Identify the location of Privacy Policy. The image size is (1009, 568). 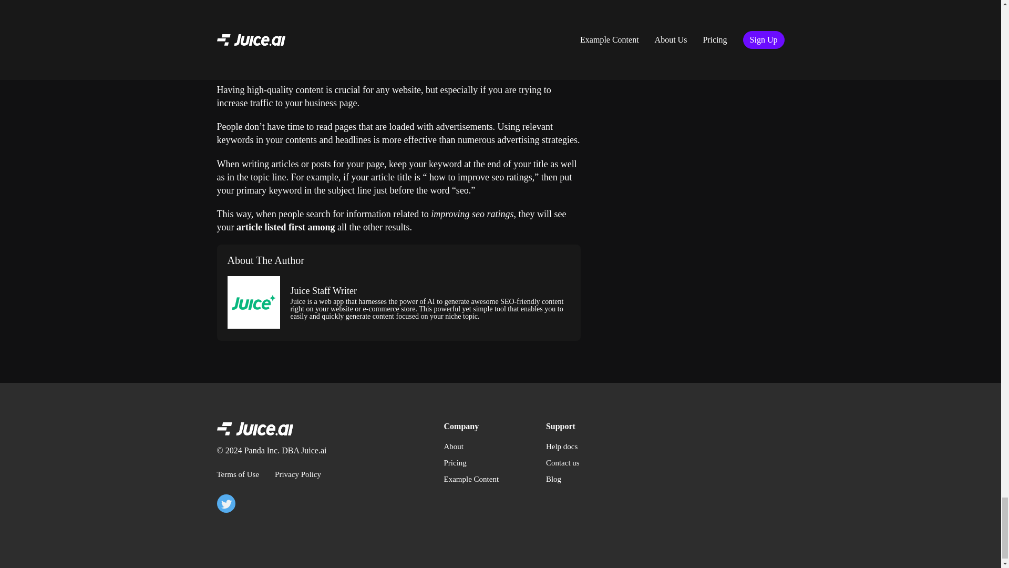
(297, 474).